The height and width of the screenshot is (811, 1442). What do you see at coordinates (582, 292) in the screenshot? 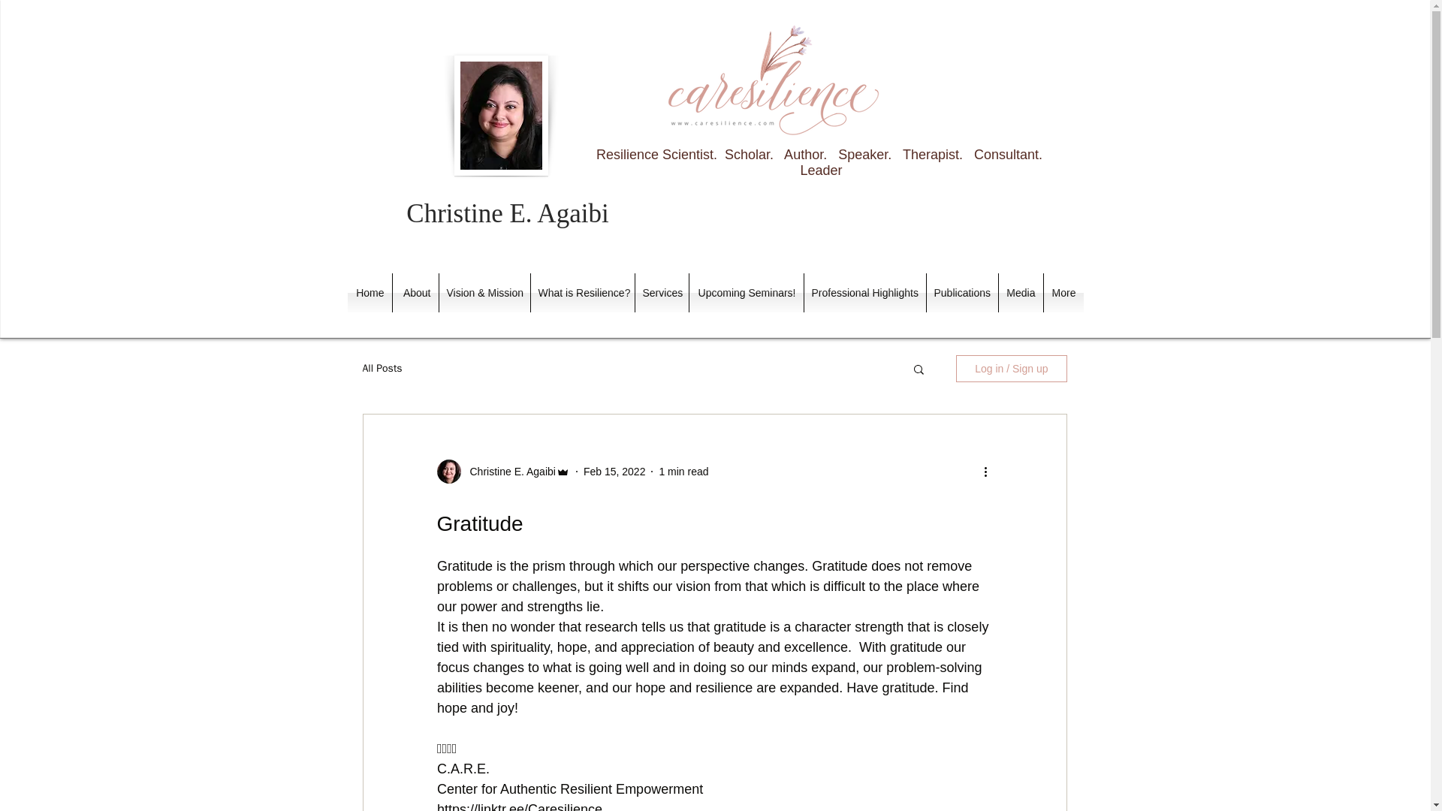
I see `What is Resilience?` at bounding box center [582, 292].